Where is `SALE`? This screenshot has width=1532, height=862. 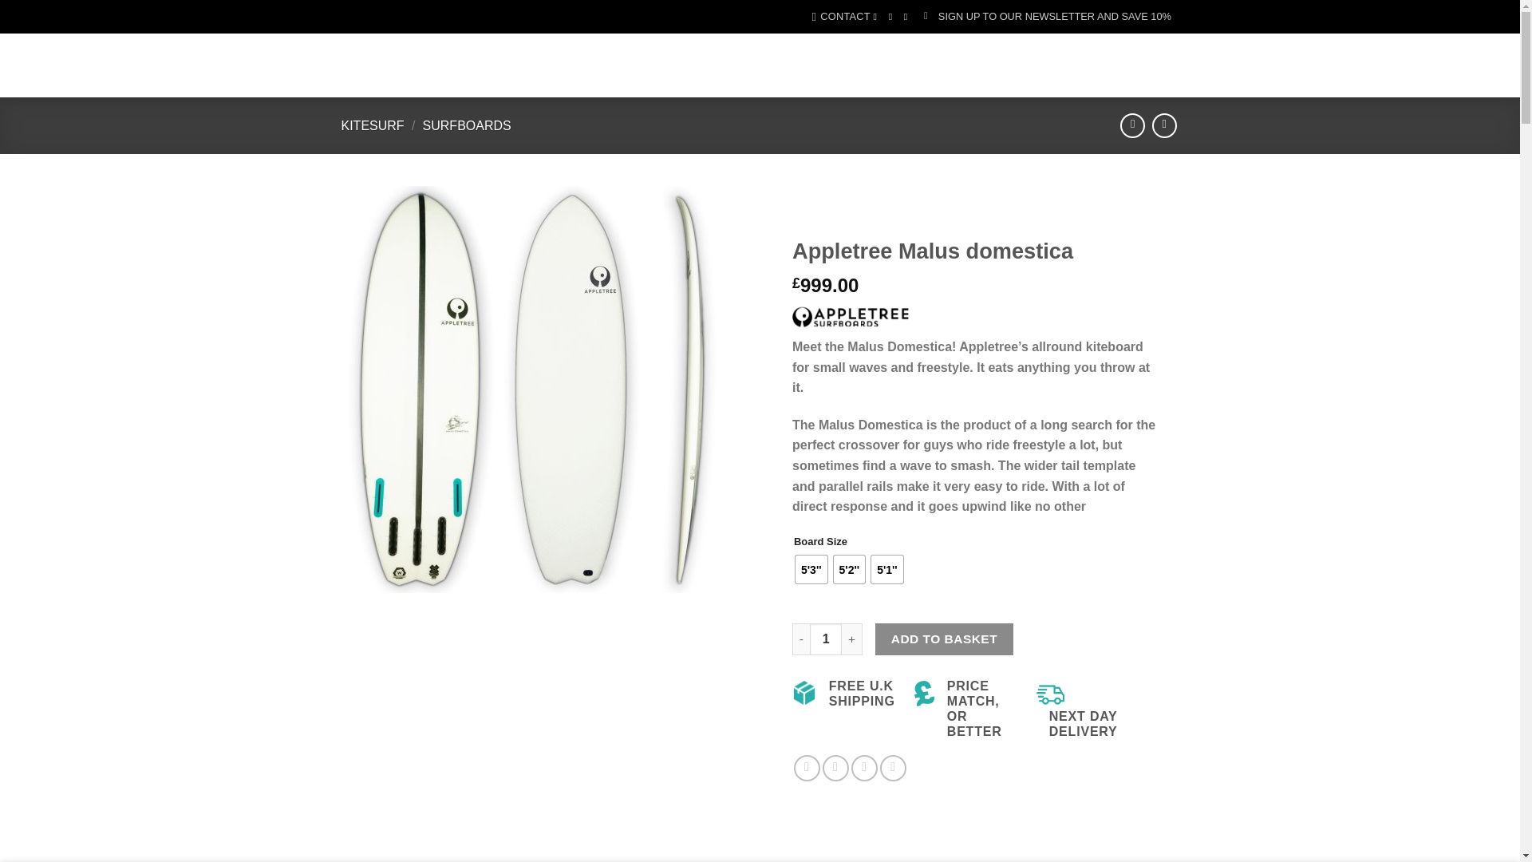
SALE is located at coordinates (835, 51).